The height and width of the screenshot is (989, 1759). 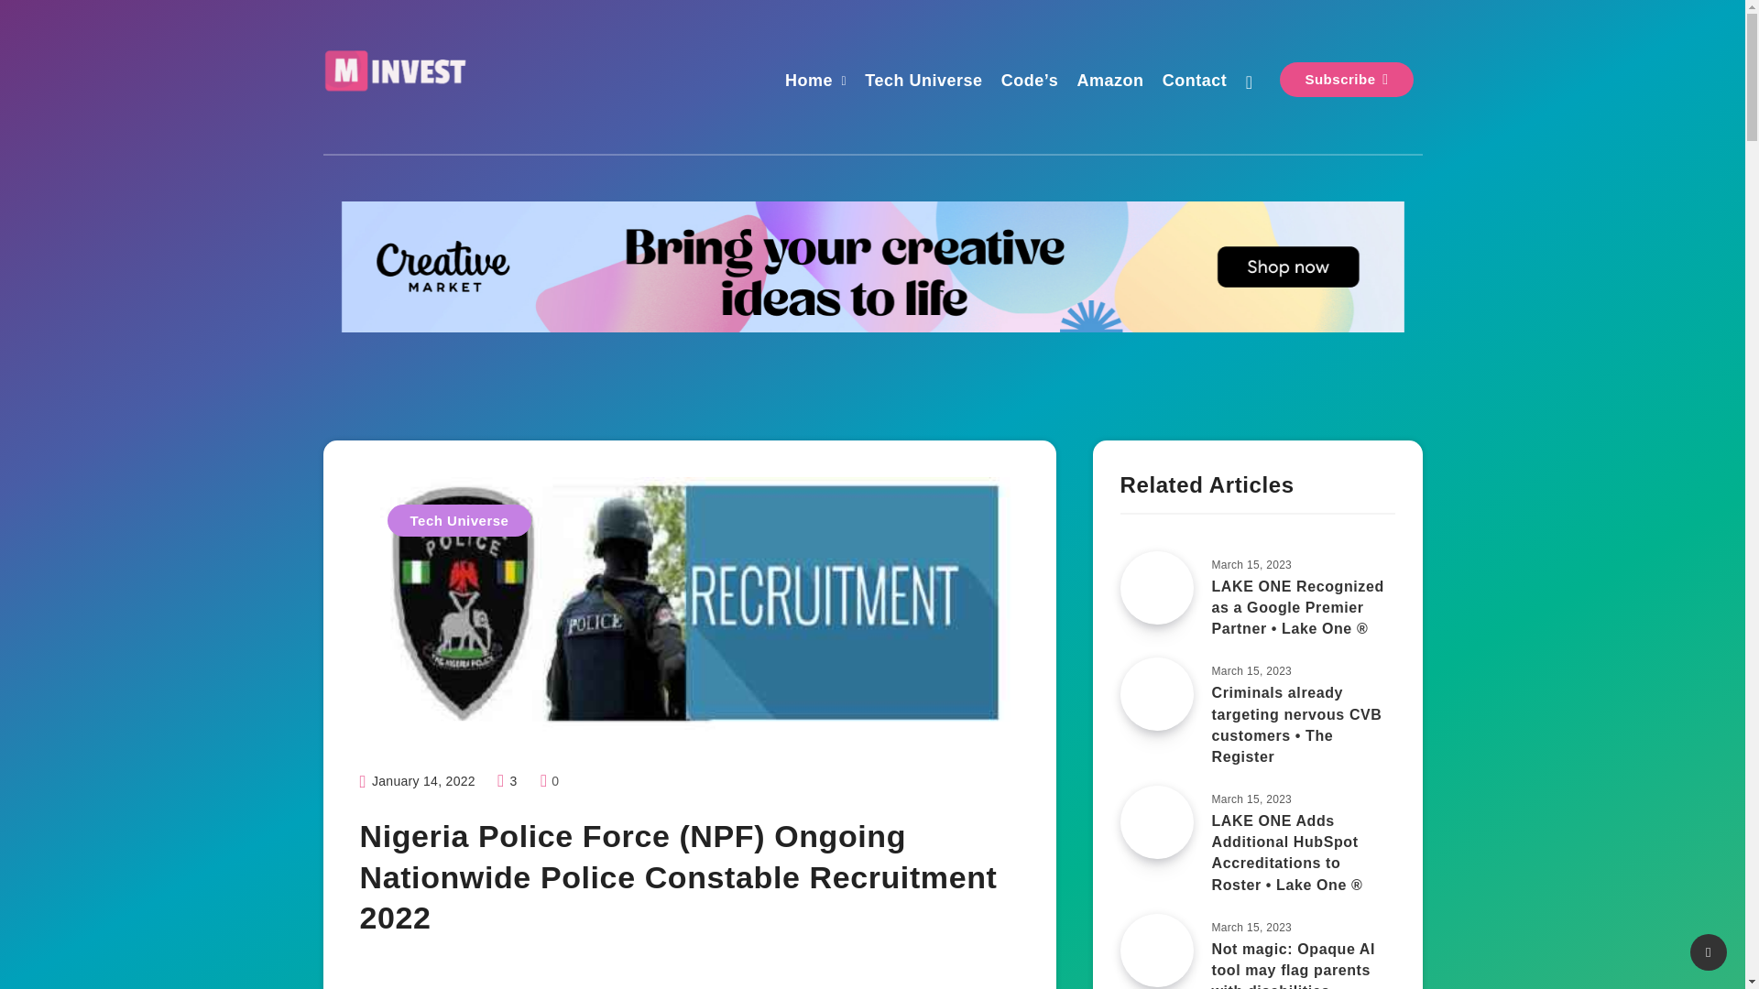 I want to click on 0, so click(x=550, y=780).